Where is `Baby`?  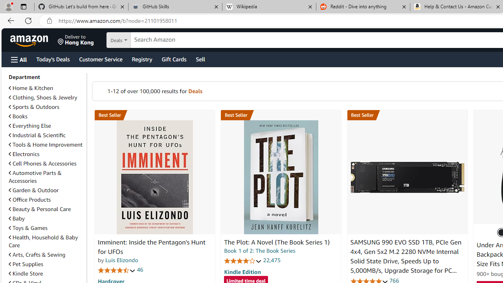
Baby is located at coordinates (17, 219).